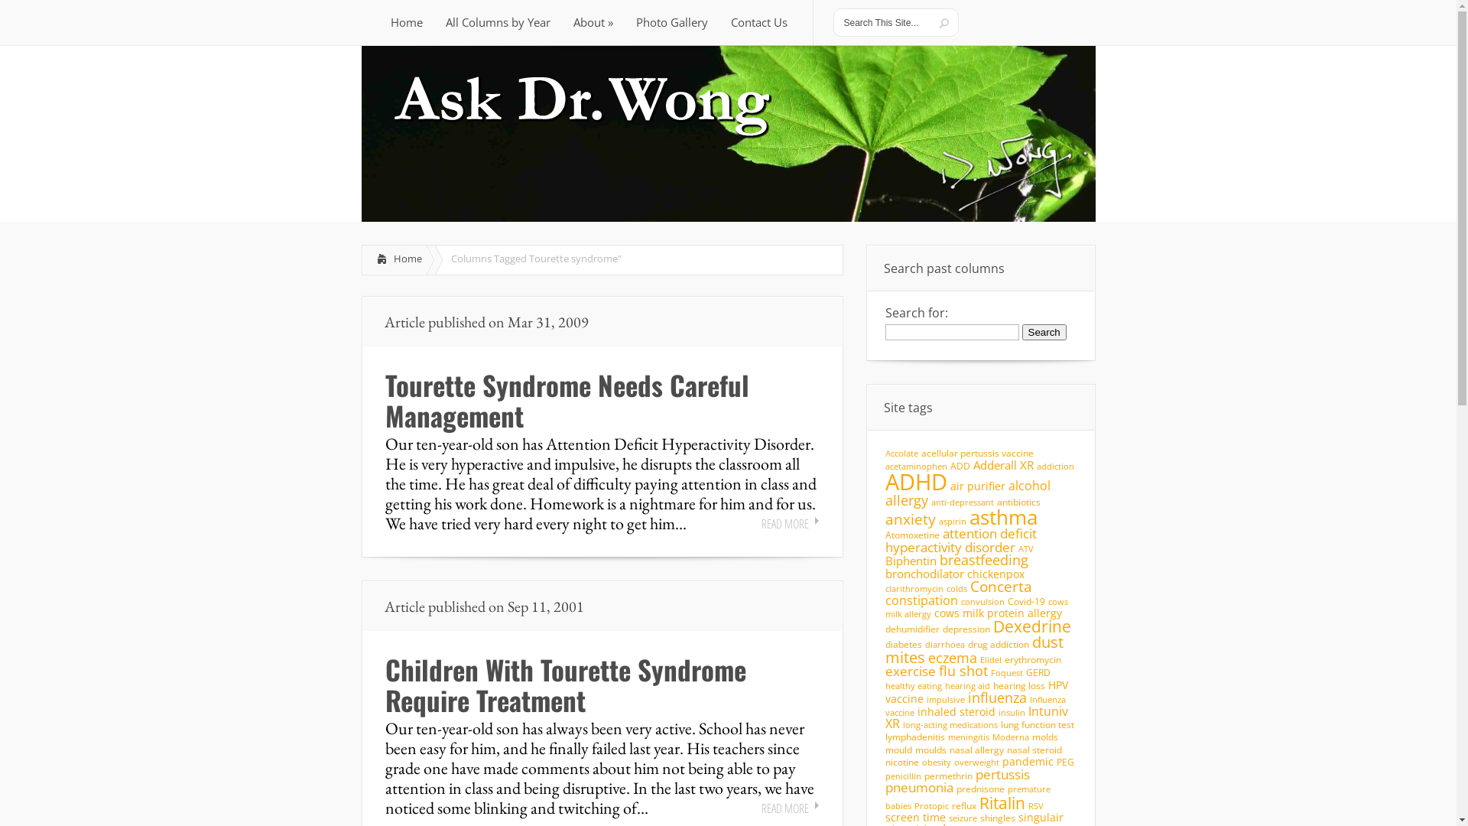 The height and width of the screenshot is (826, 1468). What do you see at coordinates (991, 660) in the screenshot?
I see `Elidel` at bounding box center [991, 660].